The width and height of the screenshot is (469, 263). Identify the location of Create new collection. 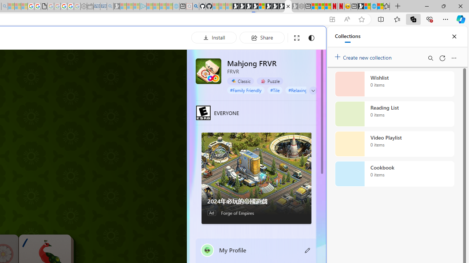
(364, 56).